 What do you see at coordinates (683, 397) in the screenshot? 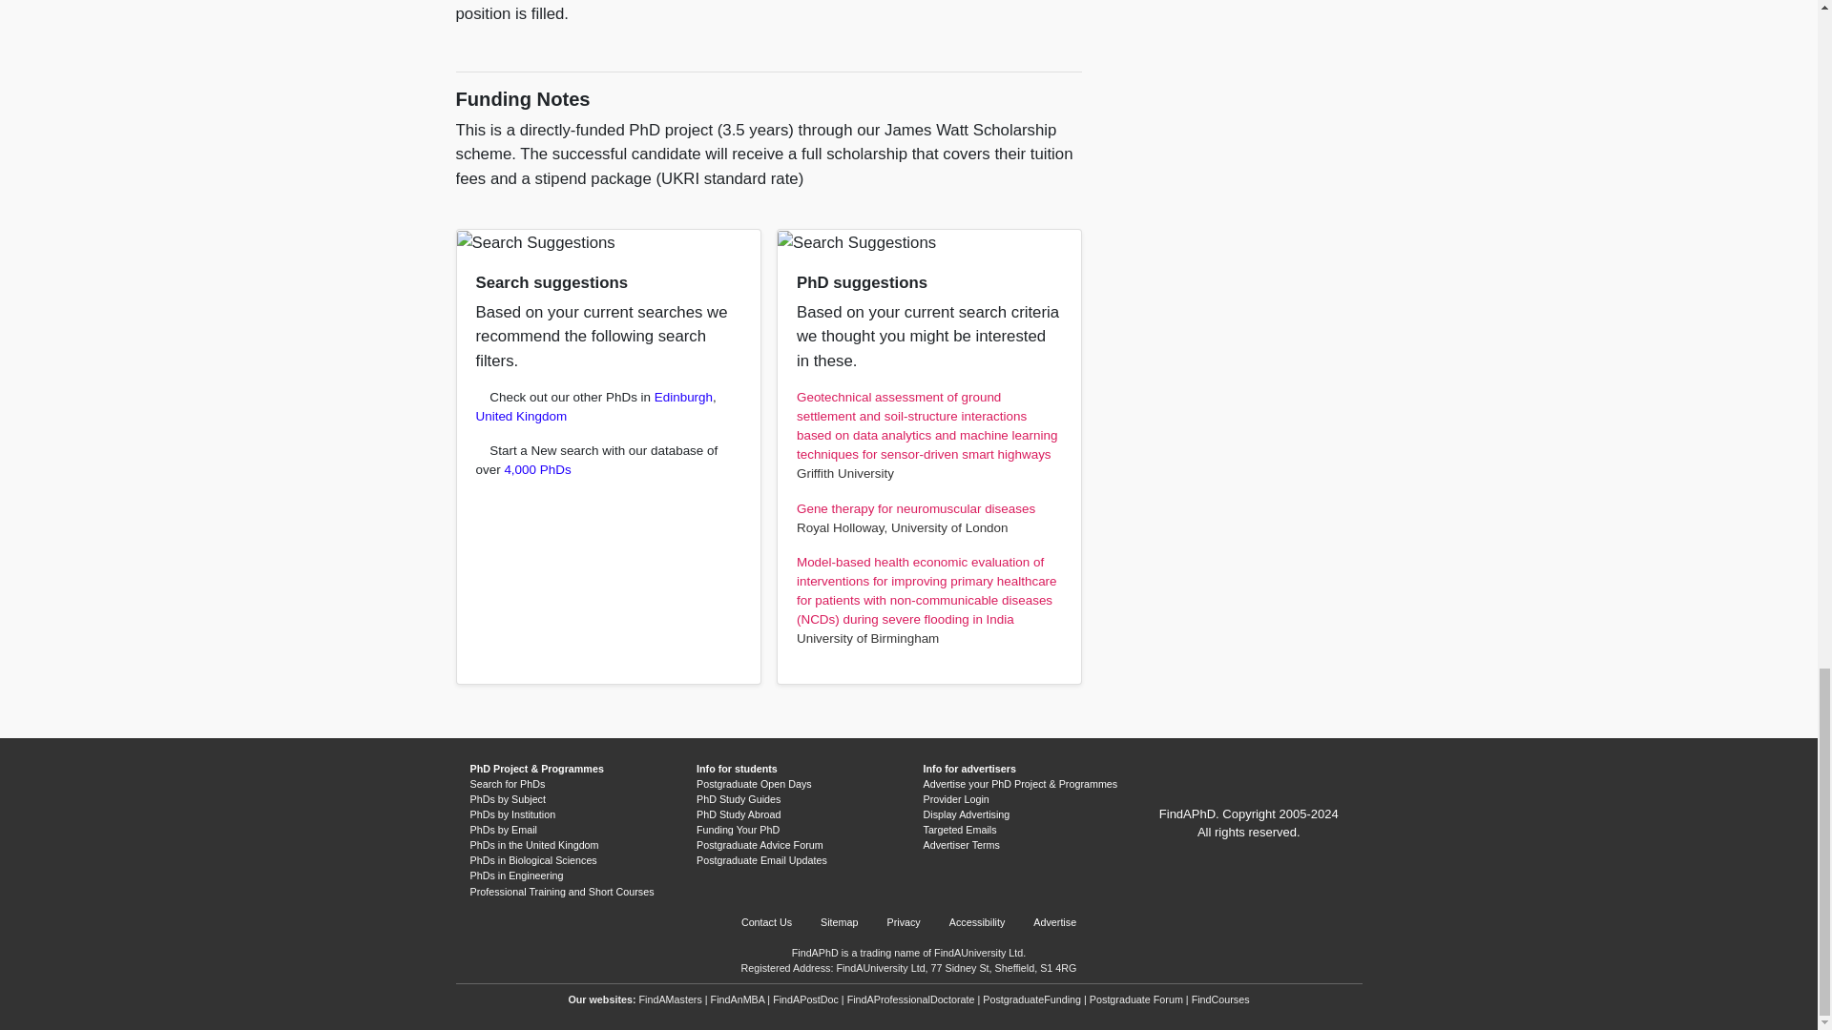
I see `View all courses in Edinburgh` at bounding box center [683, 397].